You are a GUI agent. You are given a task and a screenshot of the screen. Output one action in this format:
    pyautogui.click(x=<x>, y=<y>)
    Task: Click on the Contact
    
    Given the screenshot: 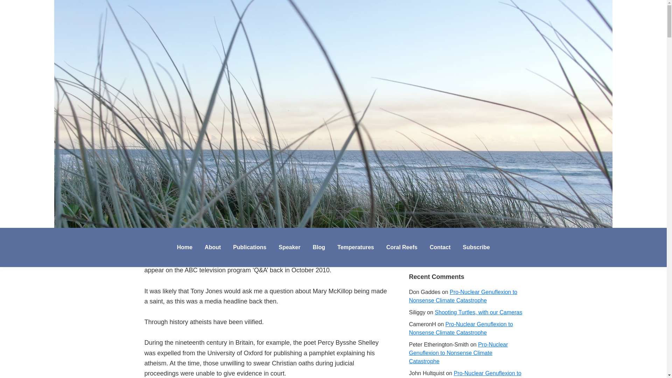 What is the action you would take?
    pyautogui.click(x=440, y=247)
    